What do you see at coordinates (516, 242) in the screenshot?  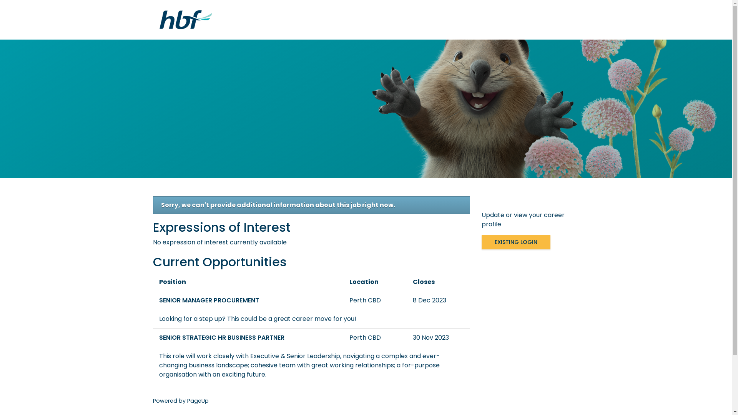 I see `EXISTING LOGIN` at bounding box center [516, 242].